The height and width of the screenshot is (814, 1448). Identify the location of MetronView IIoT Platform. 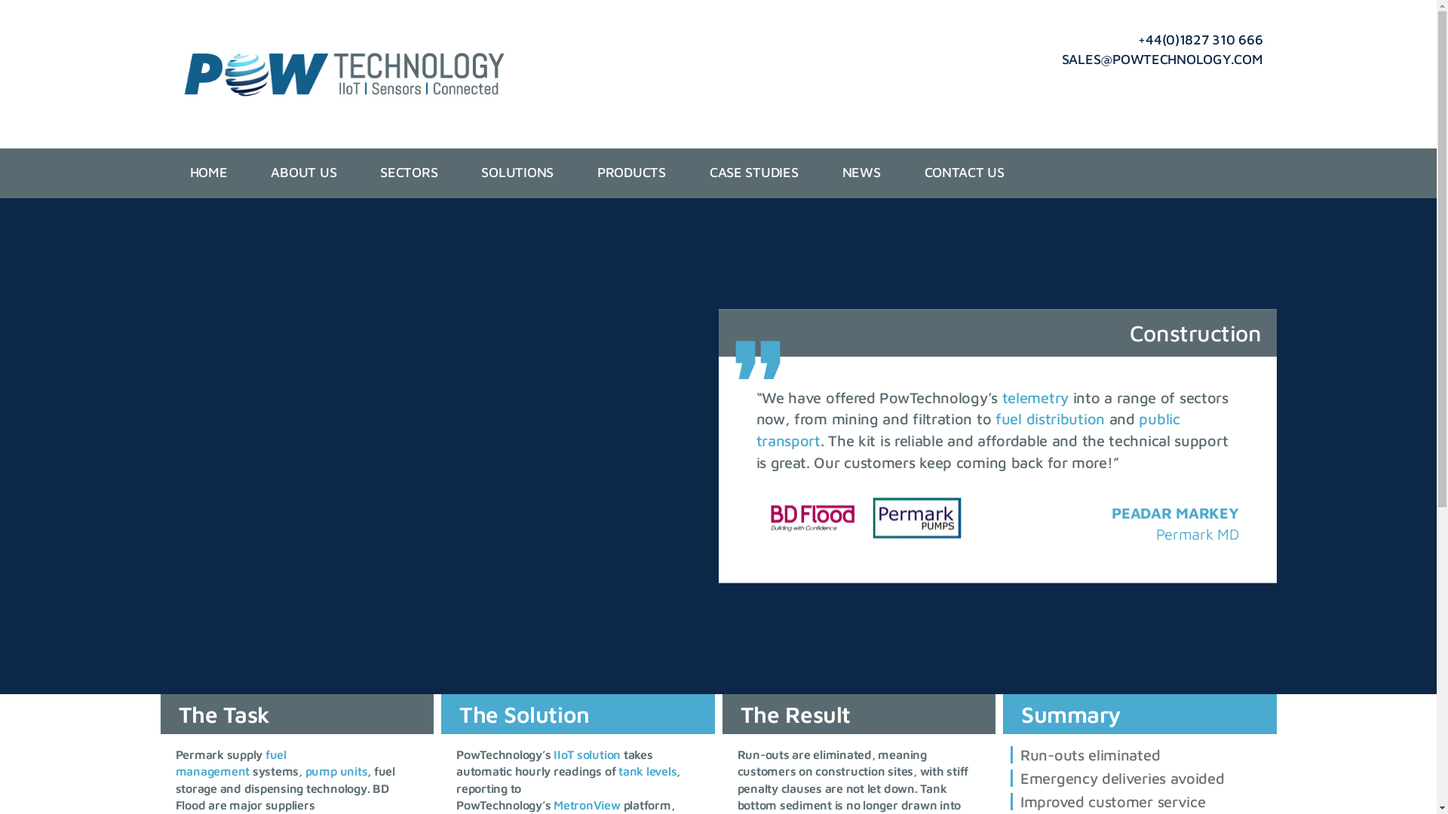
(587, 805).